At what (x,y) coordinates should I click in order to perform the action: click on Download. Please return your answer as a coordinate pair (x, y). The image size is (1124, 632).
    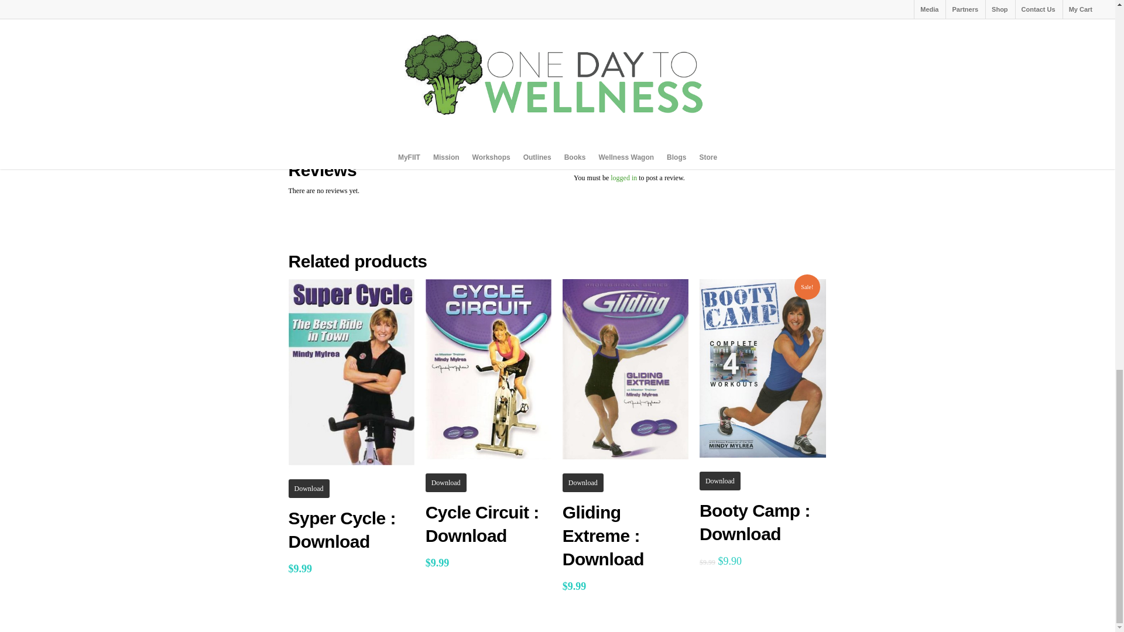
    Looking at the image, I should click on (308, 488).